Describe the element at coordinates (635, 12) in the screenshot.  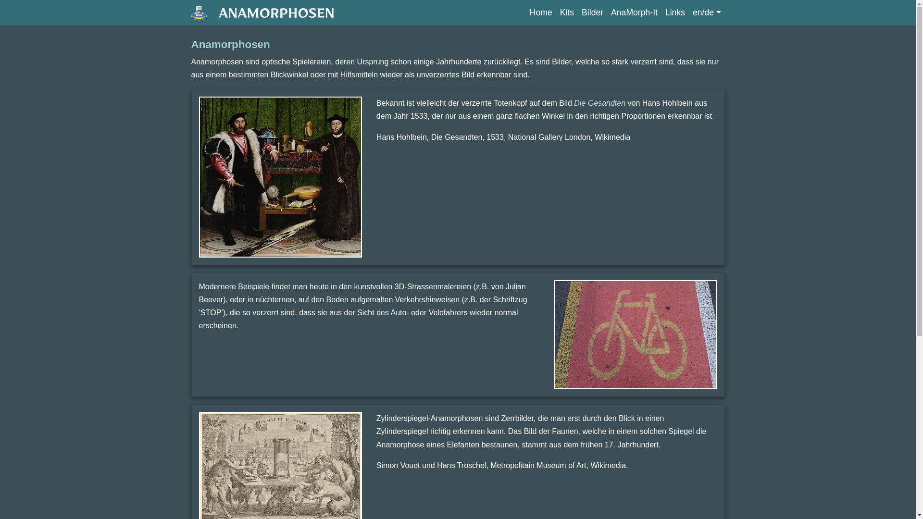
I see `AnaMorph-It` at that location.